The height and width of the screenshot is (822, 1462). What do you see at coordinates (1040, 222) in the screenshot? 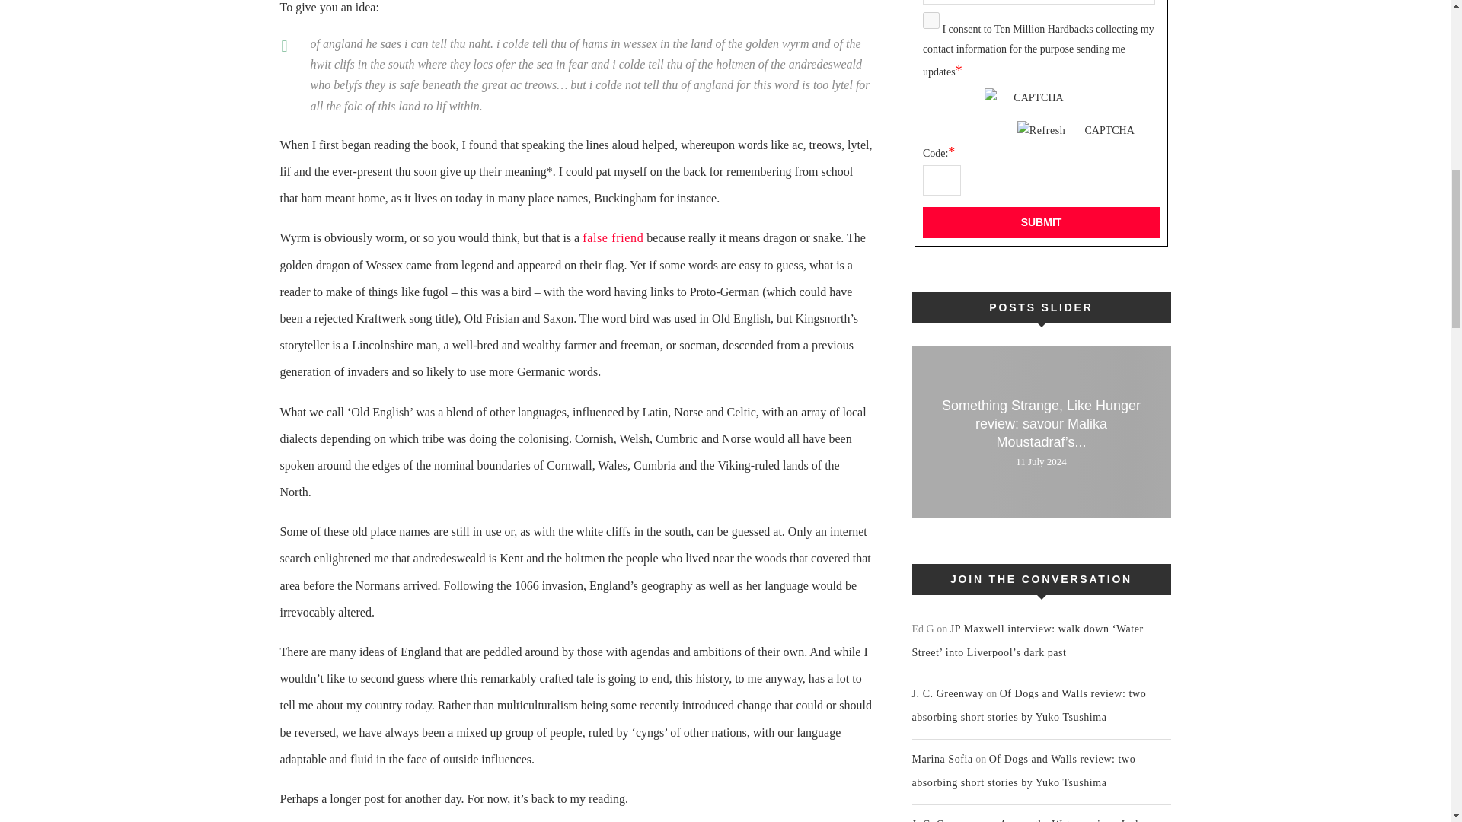
I see `Submit` at bounding box center [1040, 222].